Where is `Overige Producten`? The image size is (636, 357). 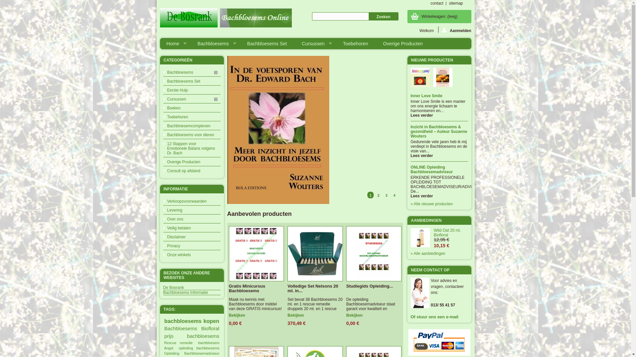 Overige Producten is located at coordinates (403, 44).